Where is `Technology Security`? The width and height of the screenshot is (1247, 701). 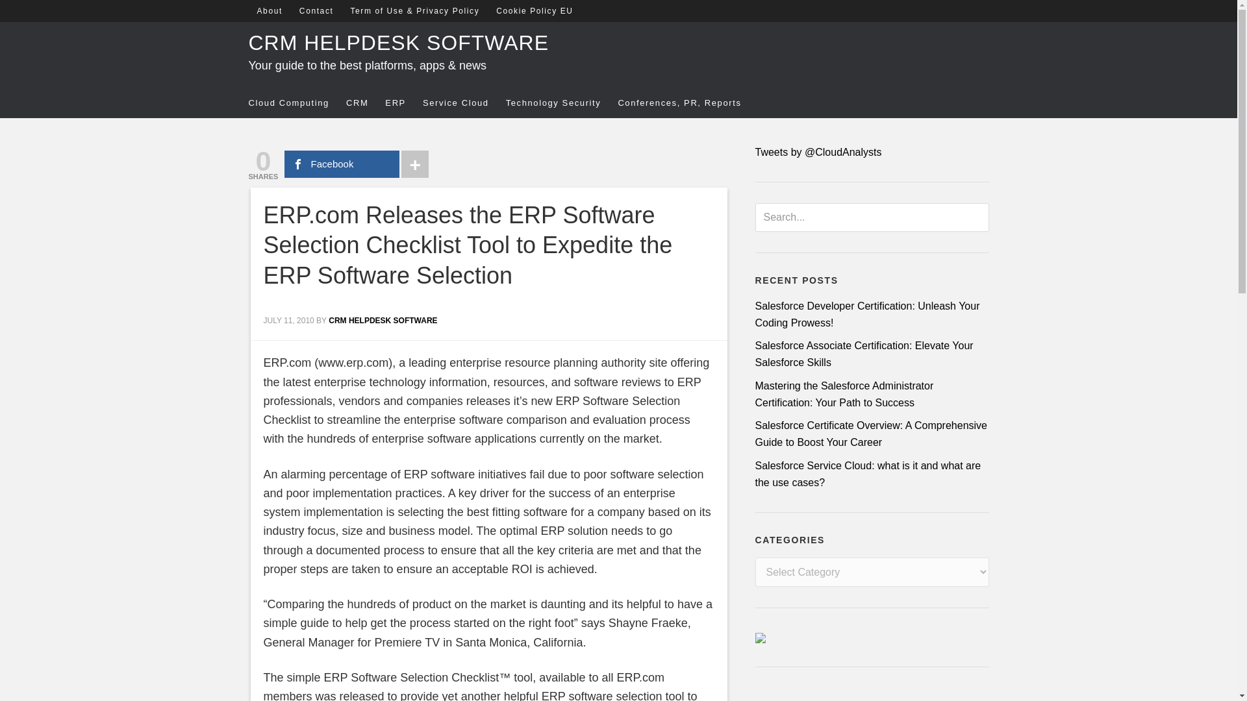 Technology Security is located at coordinates (562, 103).